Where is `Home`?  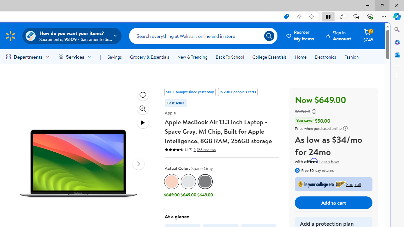
Home is located at coordinates (300, 57).